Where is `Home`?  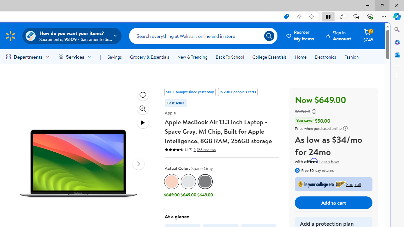
Home is located at coordinates (300, 57).